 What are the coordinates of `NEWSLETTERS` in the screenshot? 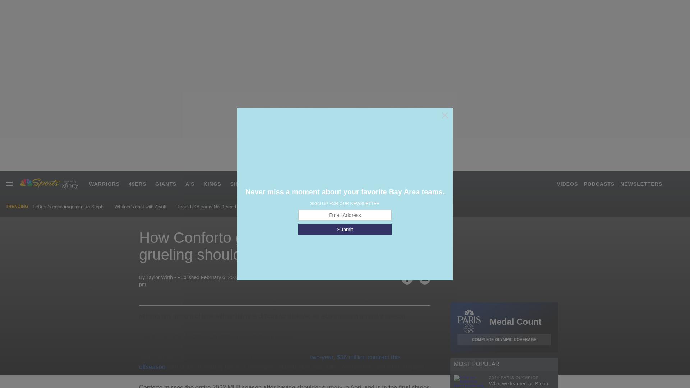 It's located at (641, 184).